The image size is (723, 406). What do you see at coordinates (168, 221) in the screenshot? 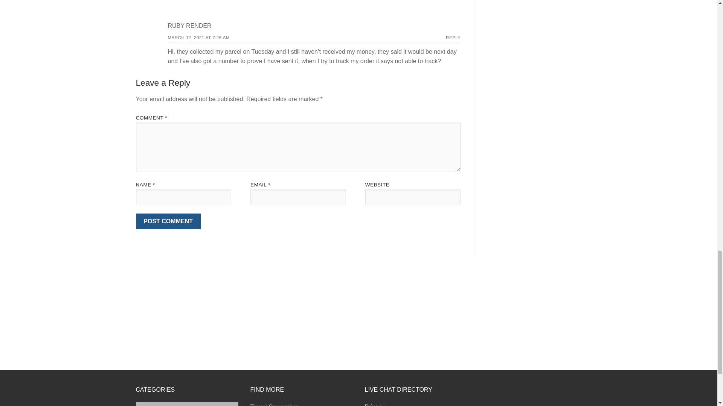
I see `Post Comment` at bounding box center [168, 221].